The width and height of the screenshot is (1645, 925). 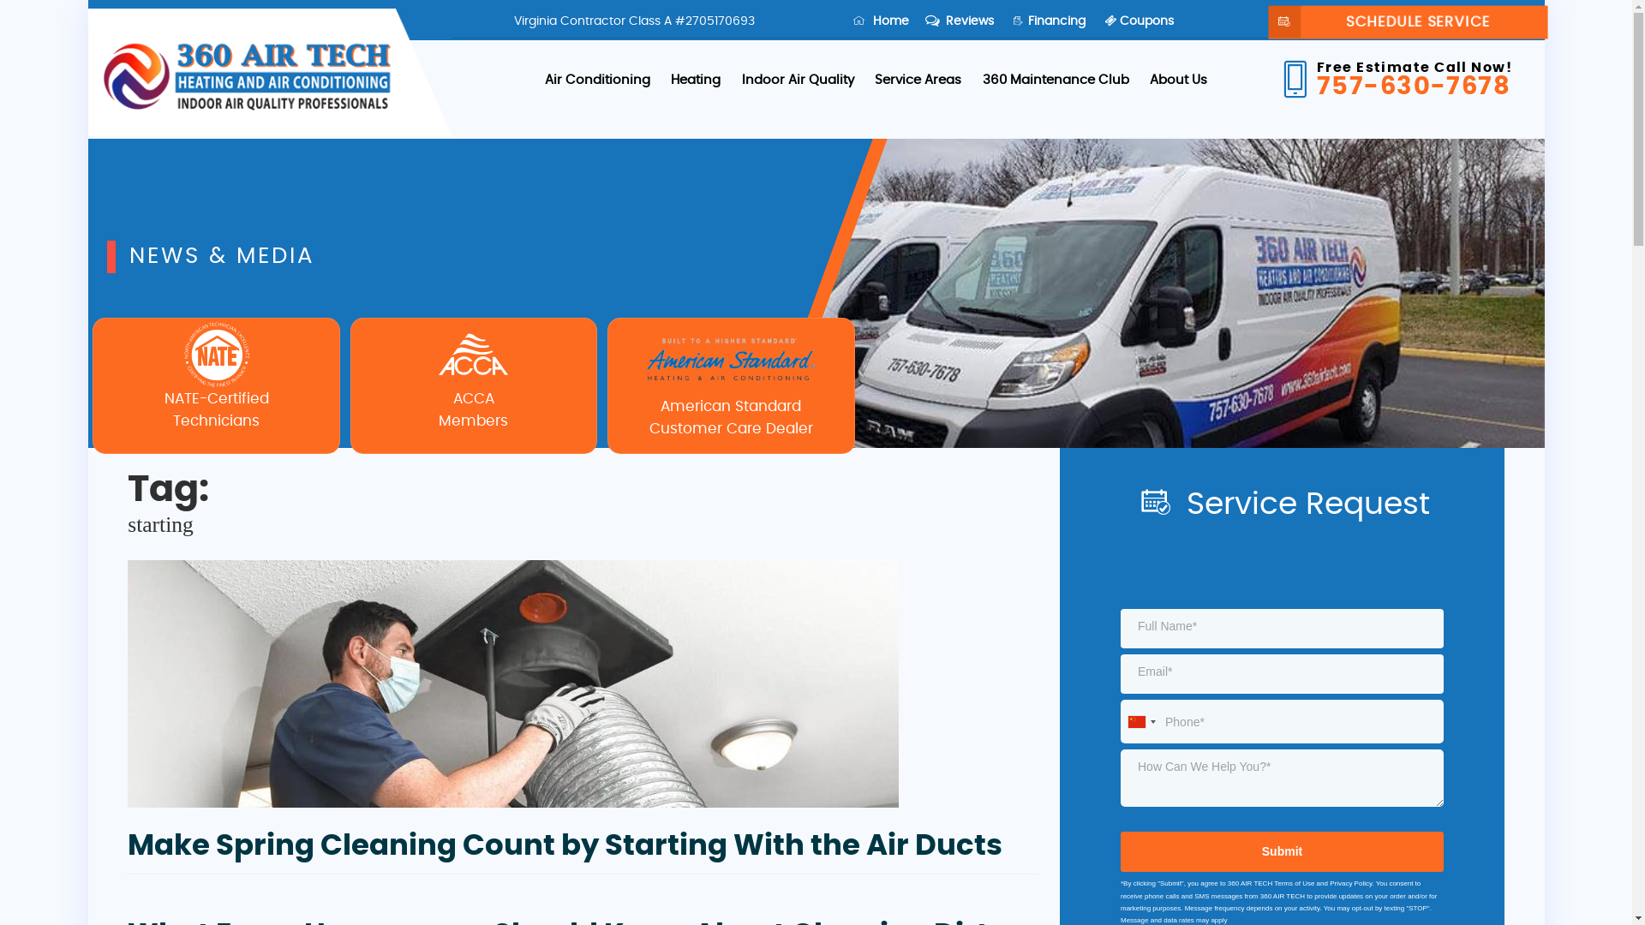 What do you see at coordinates (1405, 21) in the screenshot?
I see `SCHEDULE SERVICE` at bounding box center [1405, 21].